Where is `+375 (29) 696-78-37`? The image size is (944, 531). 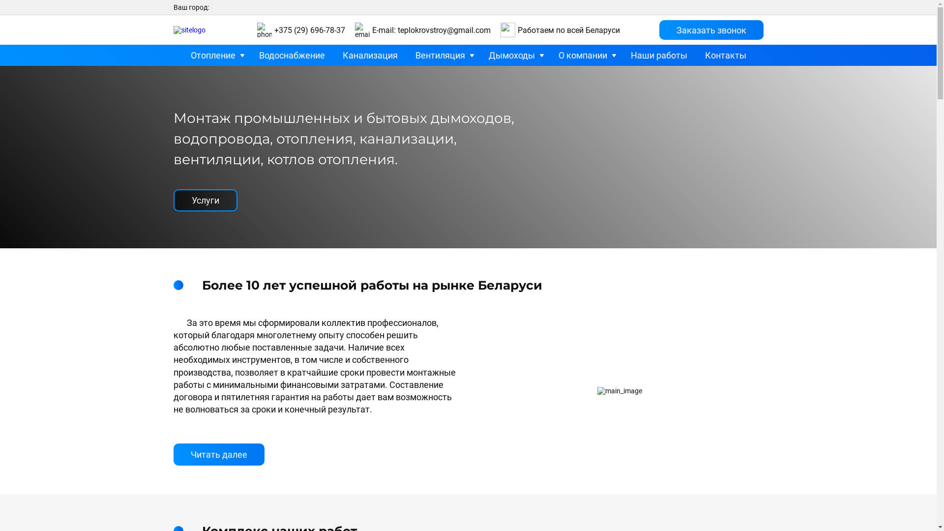 +375 (29) 696-78-37 is located at coordinates (310, 30).